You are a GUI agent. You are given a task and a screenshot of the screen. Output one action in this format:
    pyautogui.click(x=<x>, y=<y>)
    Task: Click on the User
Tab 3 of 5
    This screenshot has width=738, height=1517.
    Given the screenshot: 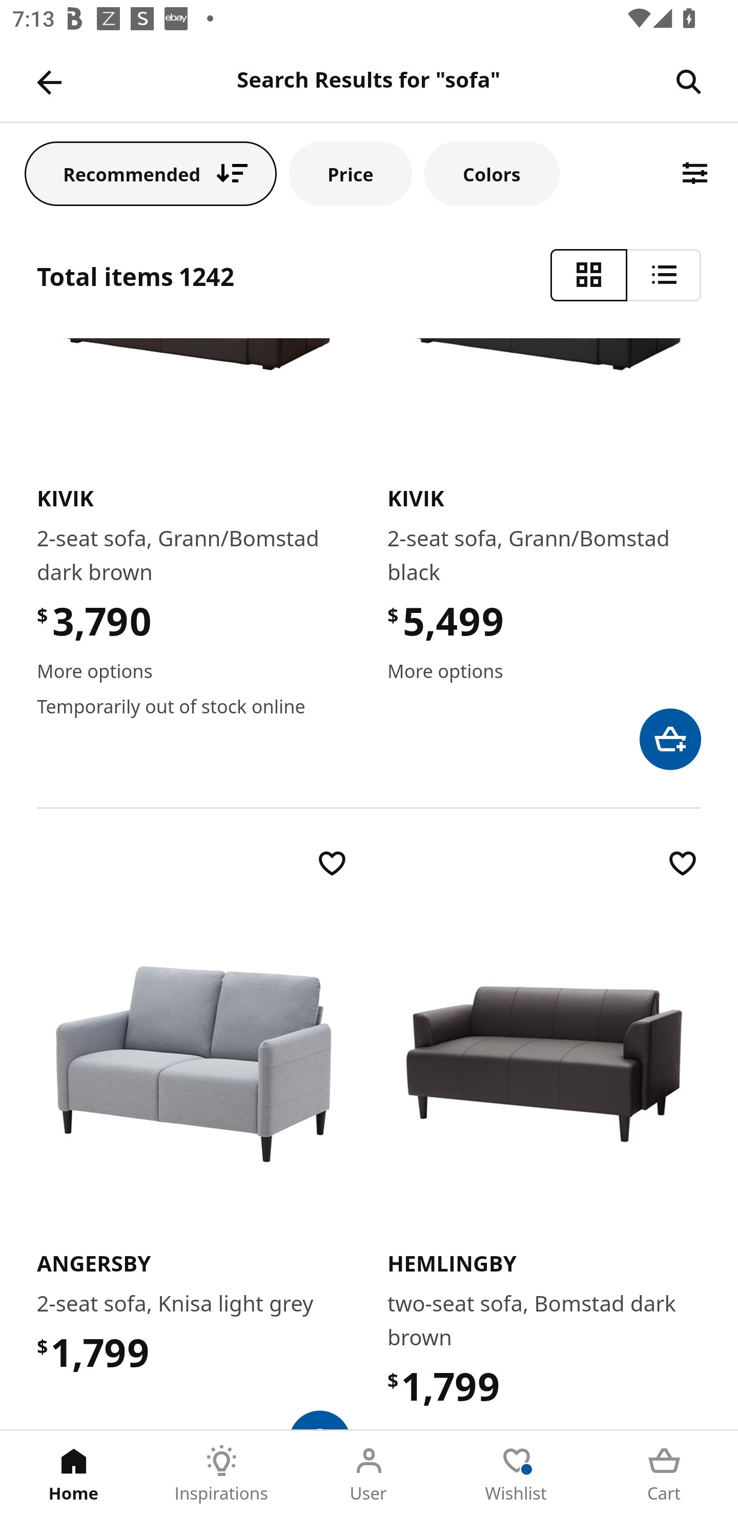 What is the action you would take?
    pyautogui.click(x=369, y=1474)
    